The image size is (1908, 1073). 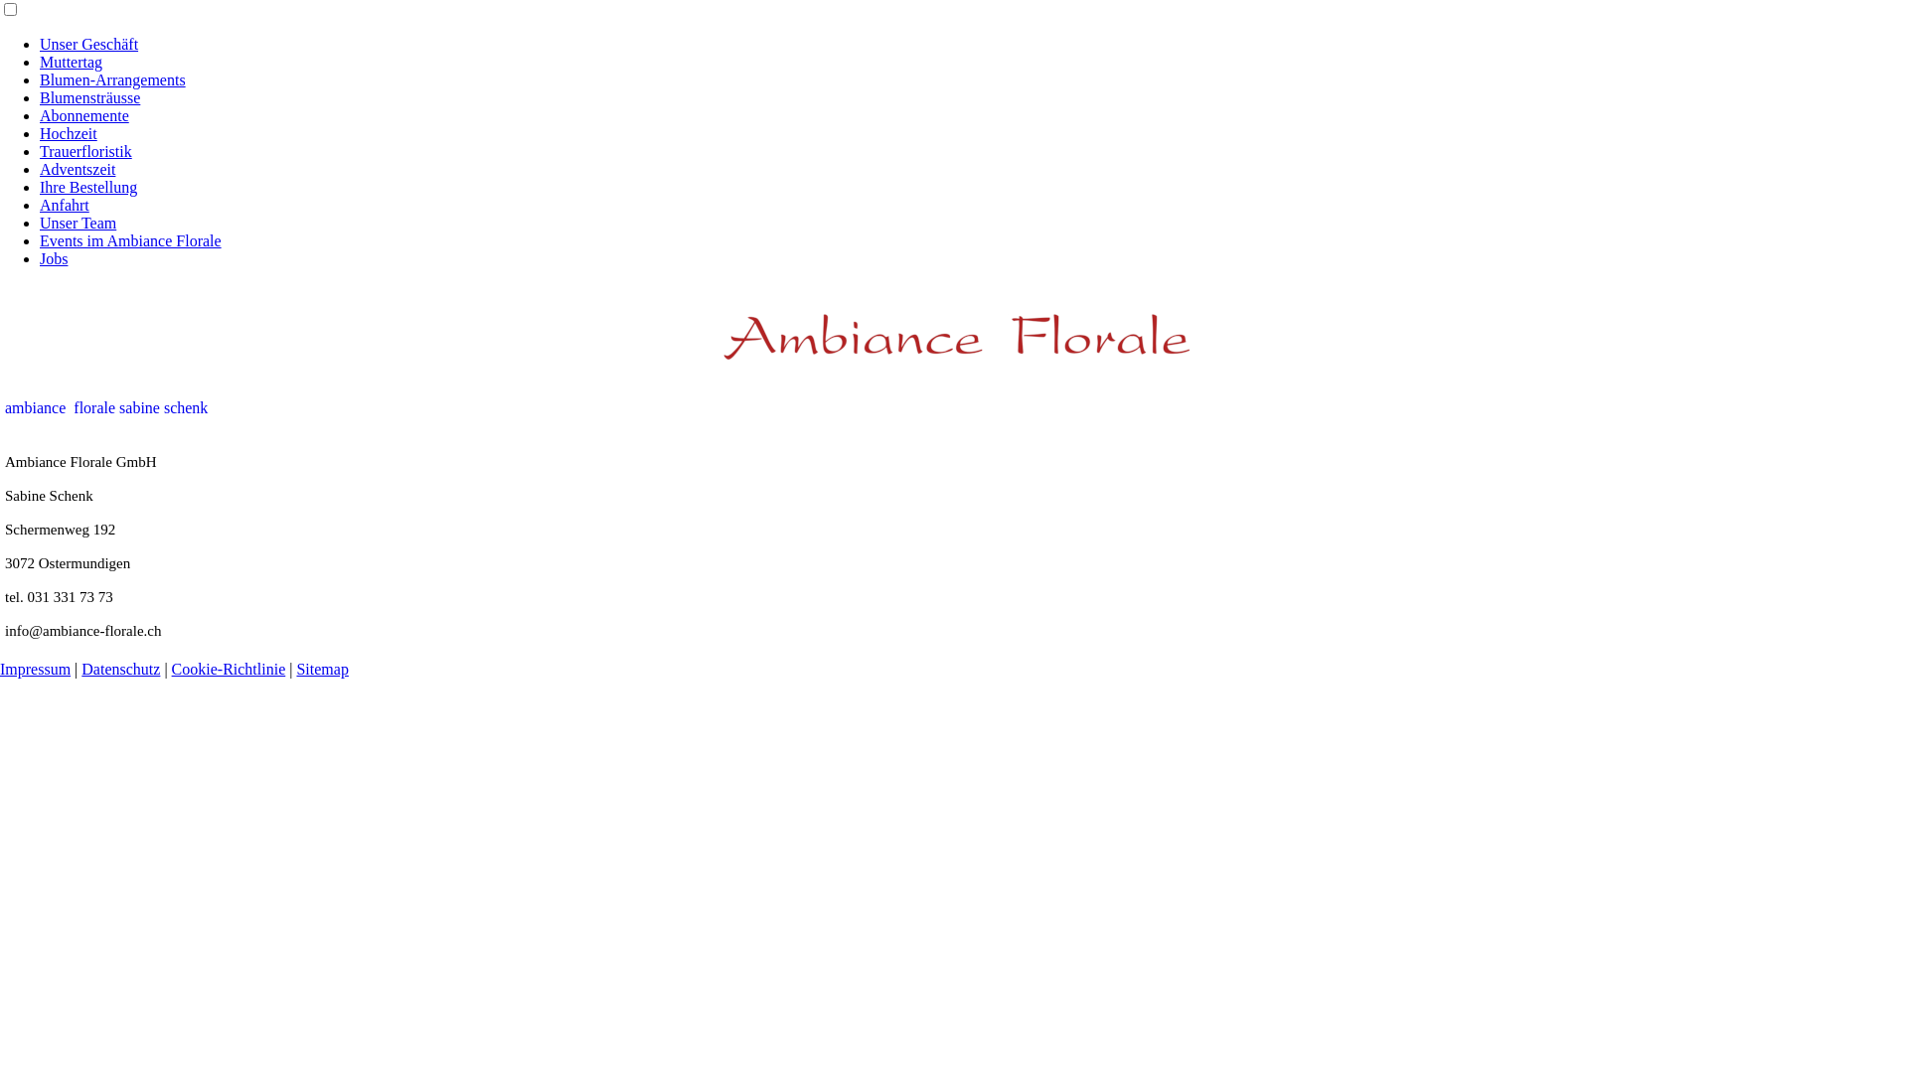 I want to click on Blumen-Arrangements, so click(x=113, y=79).